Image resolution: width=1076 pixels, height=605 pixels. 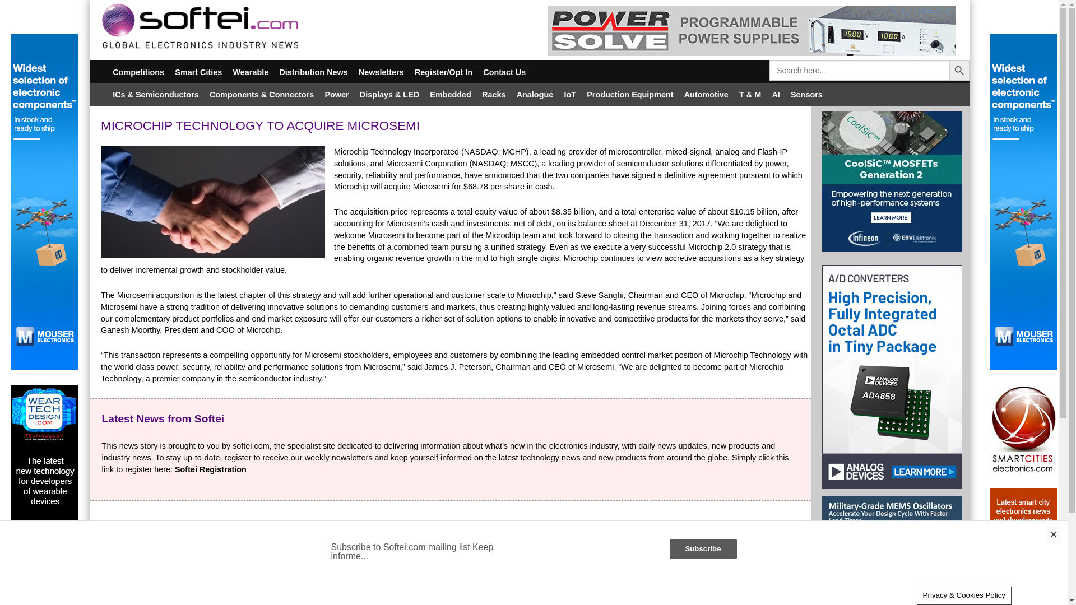 I want to click on Analogue, so click(x=535, y=94).